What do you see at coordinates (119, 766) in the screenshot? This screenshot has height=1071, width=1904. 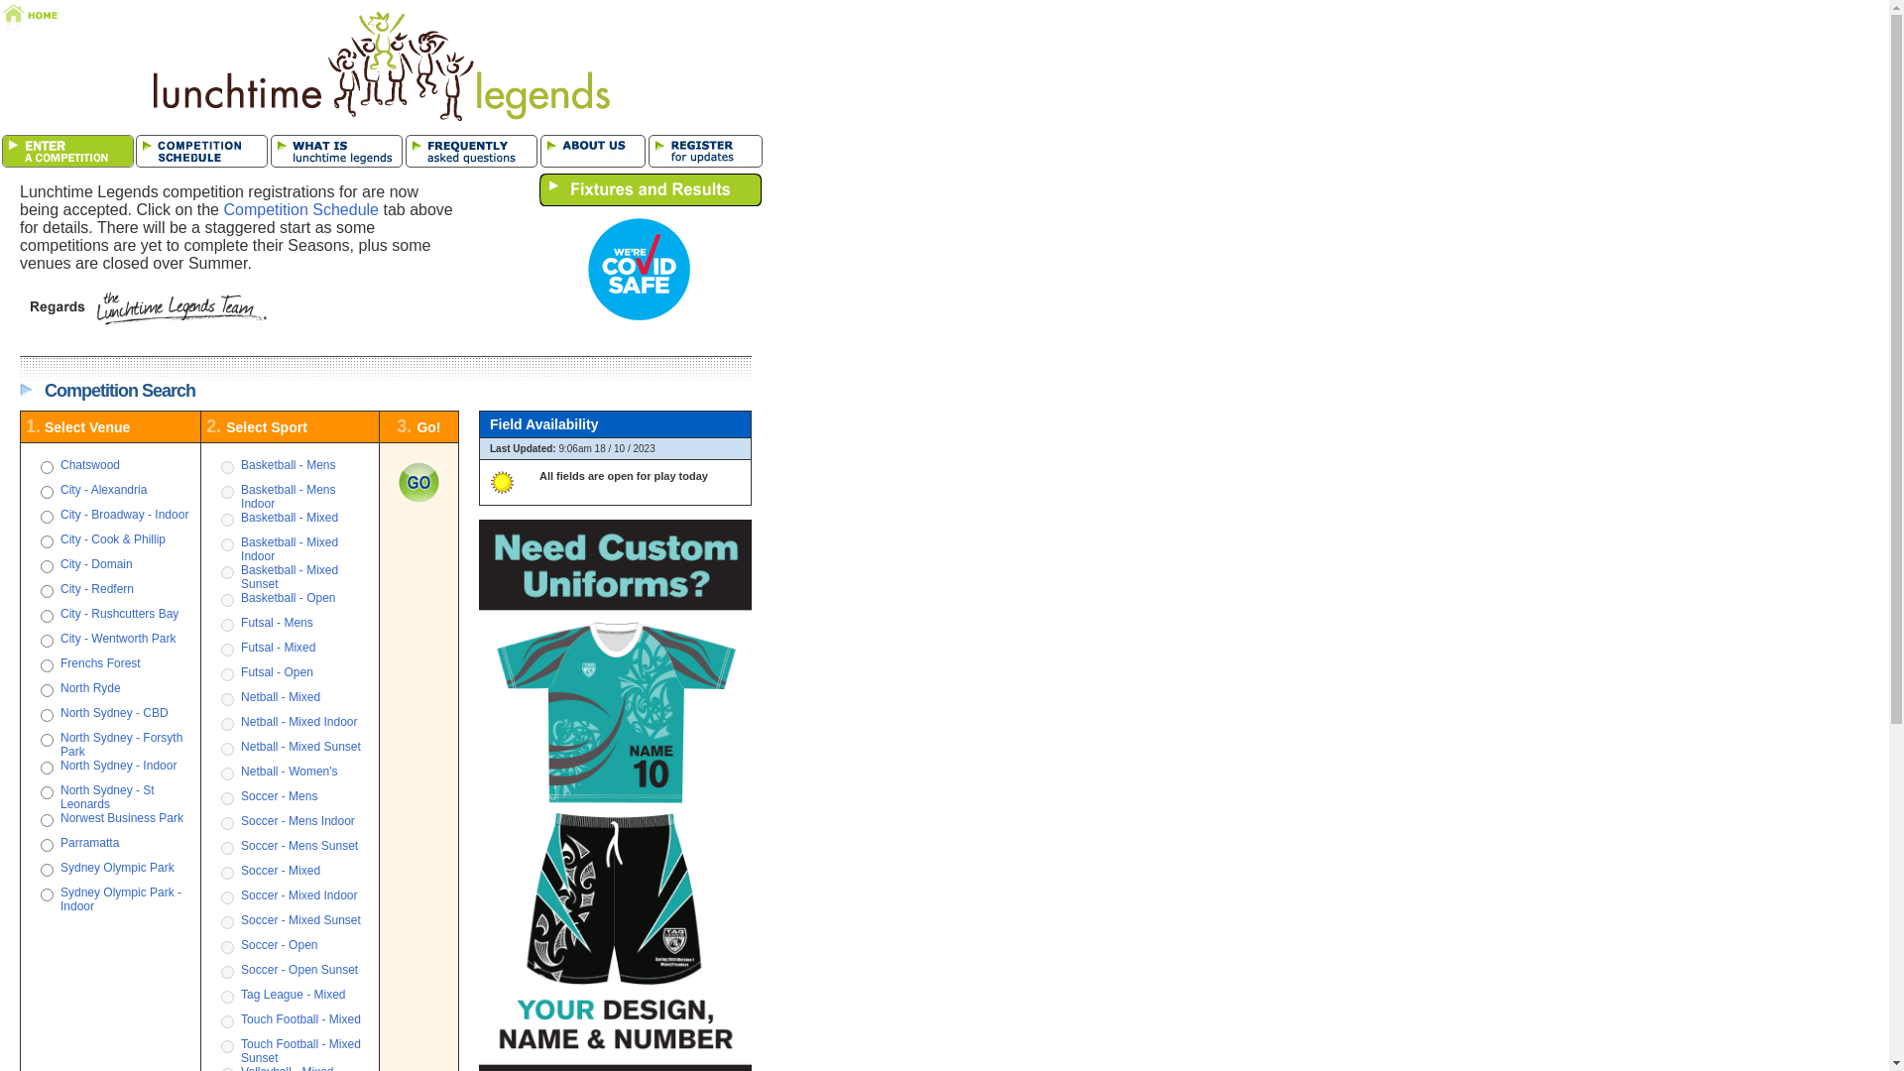 I see `North Sydney - Indoor` at bounding box center [119, 766].